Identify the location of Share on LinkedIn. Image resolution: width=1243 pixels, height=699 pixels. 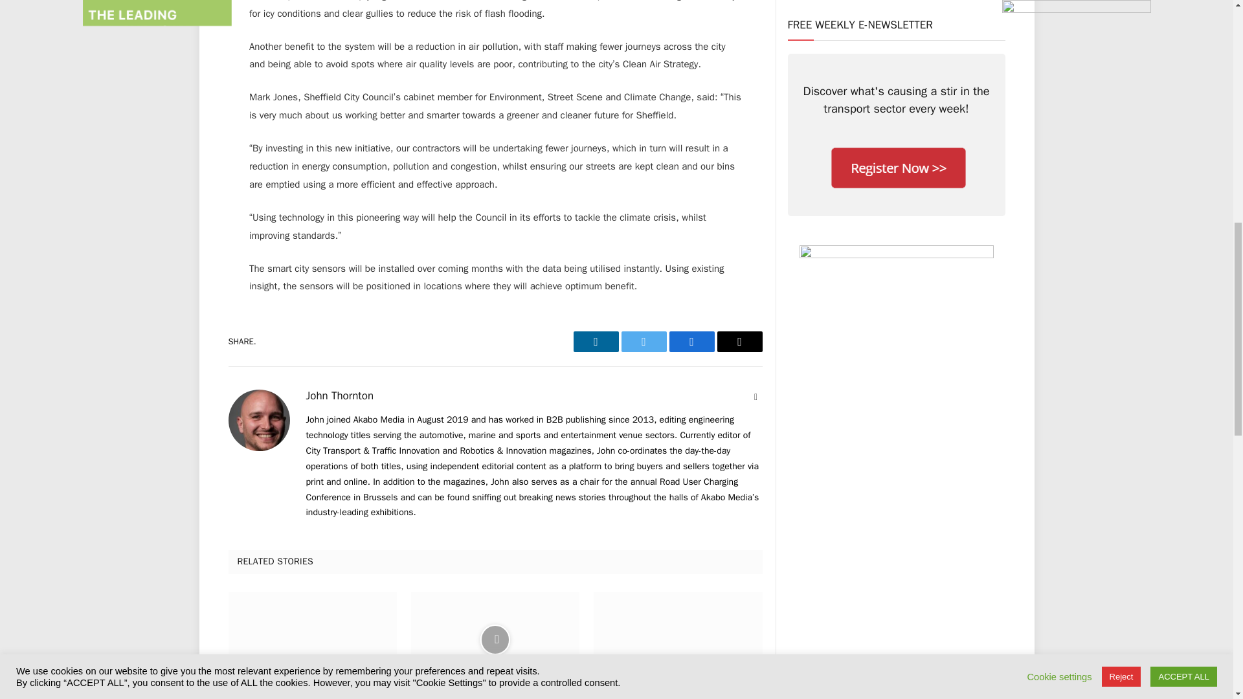
(596, 342).